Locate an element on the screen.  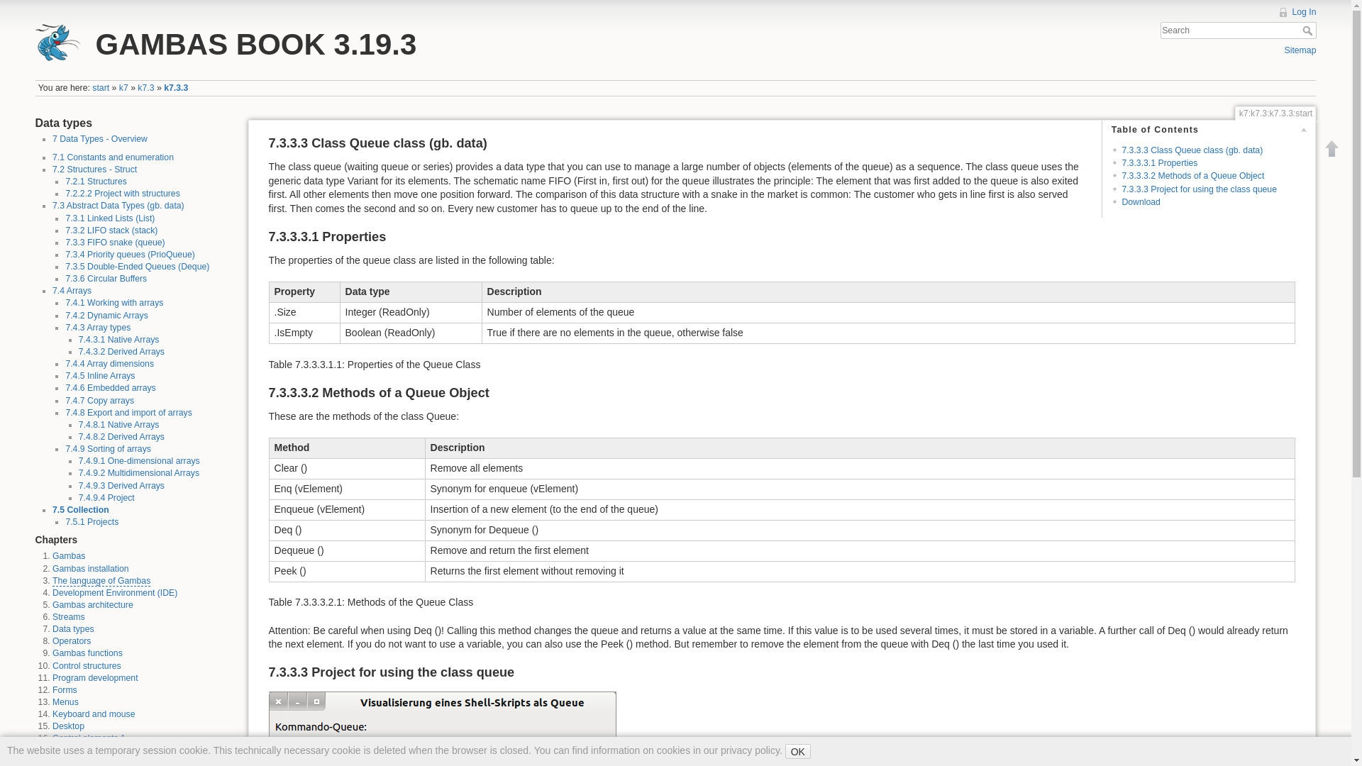
7.2 Structures - Struct is located at coordinates (95, 170).